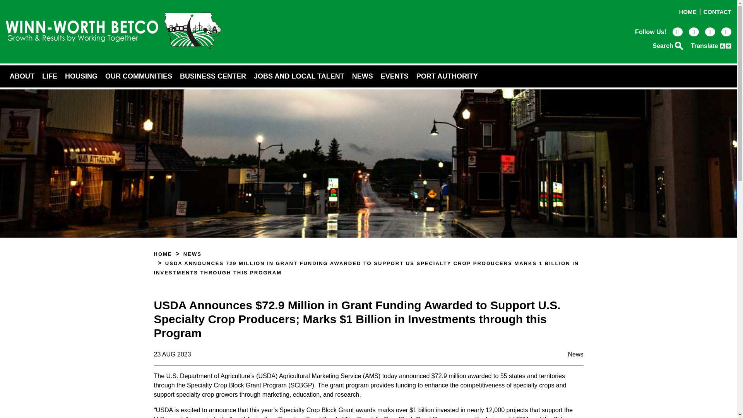  I want to click on Instagram, so click(693, 31).